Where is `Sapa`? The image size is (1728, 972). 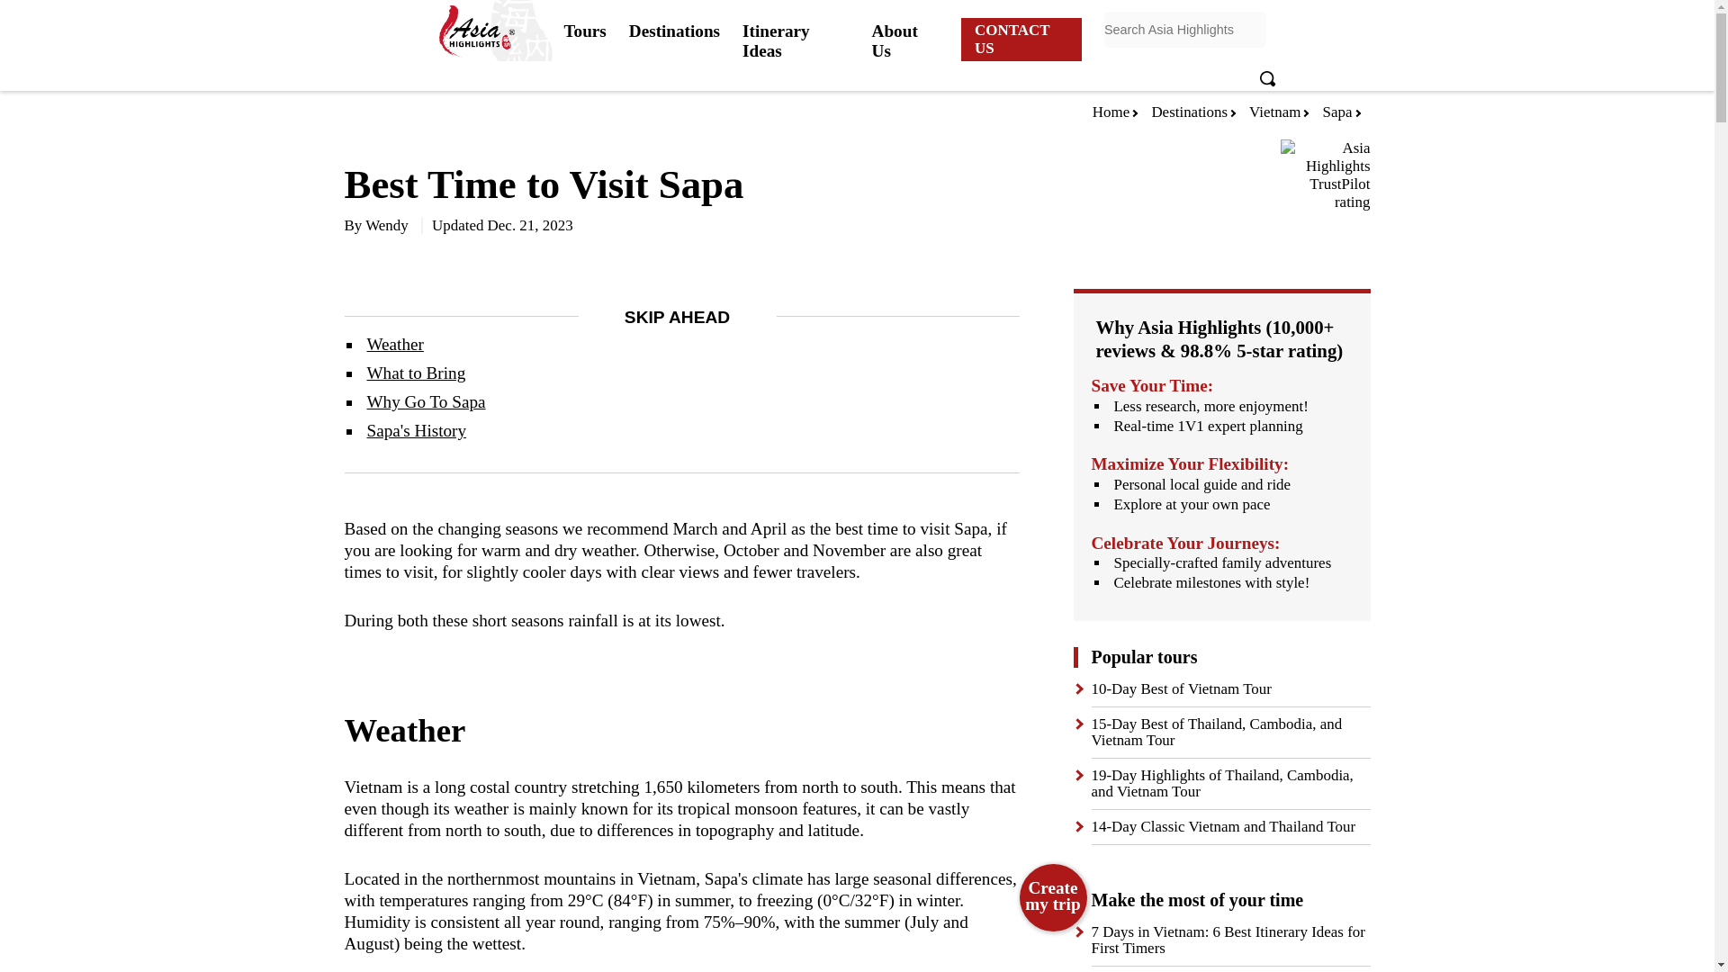 Sapa is located at coordinates (1337, 112).